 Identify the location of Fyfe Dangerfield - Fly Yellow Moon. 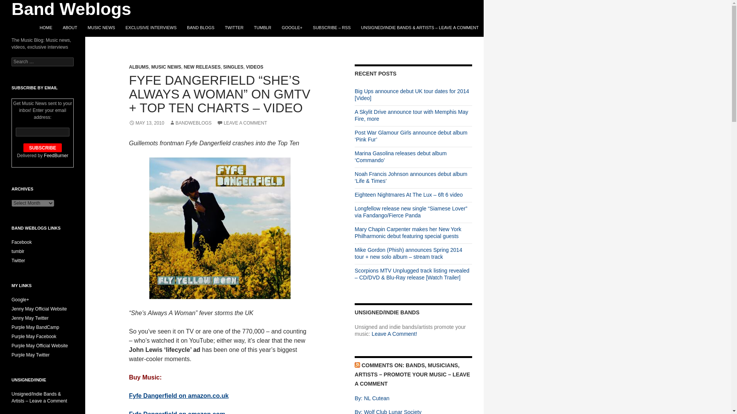
(220, 228).